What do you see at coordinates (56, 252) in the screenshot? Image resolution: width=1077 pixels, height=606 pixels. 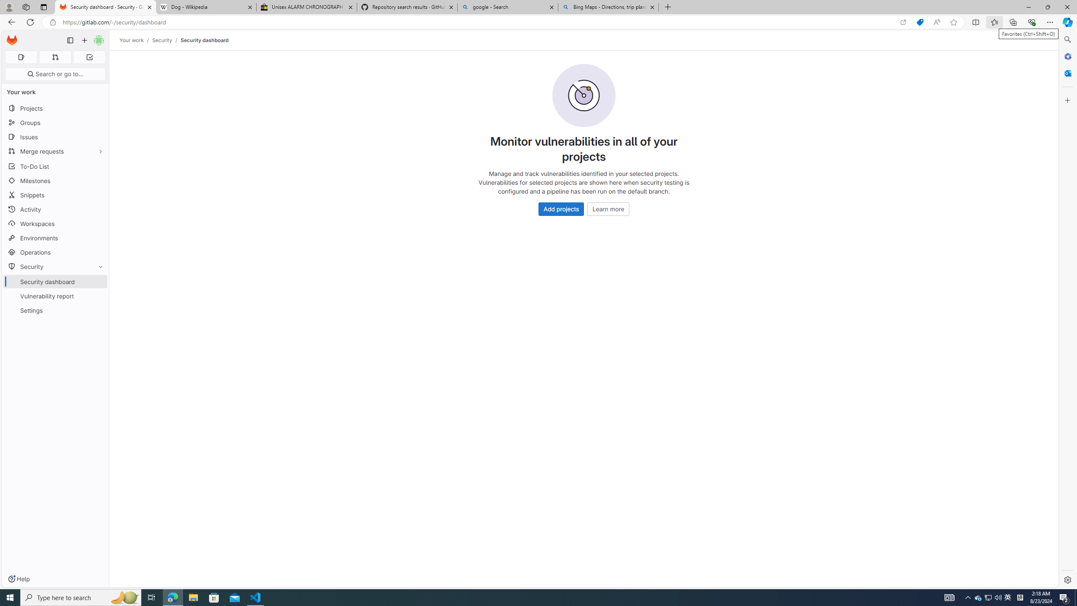 I see `Operations` at bounding box center [56, 252].